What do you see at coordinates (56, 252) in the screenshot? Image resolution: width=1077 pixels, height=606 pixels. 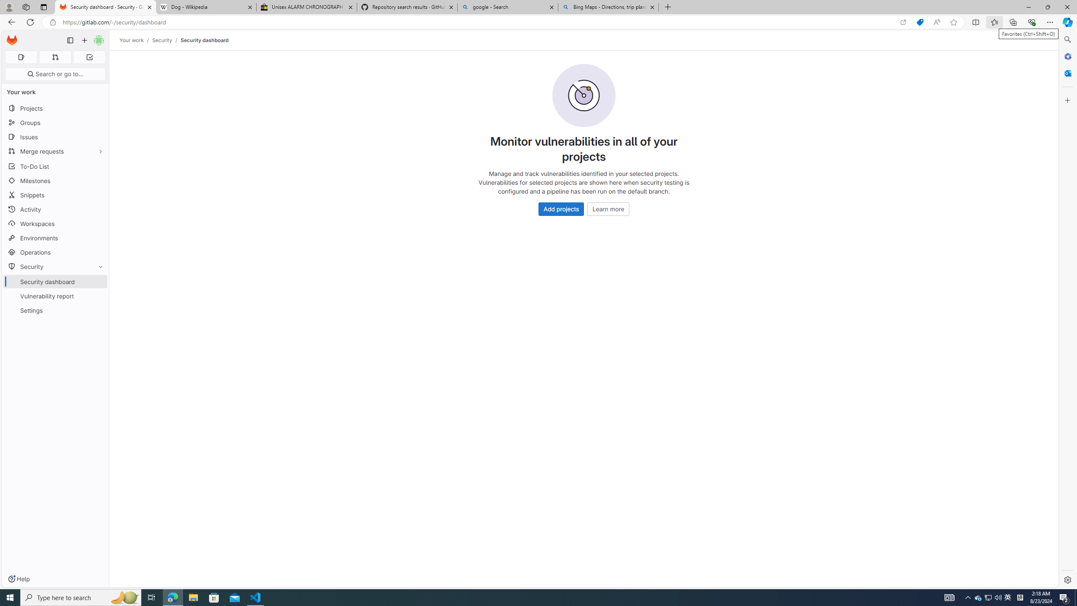 I see `Operations` at bounding box center [56, 252].